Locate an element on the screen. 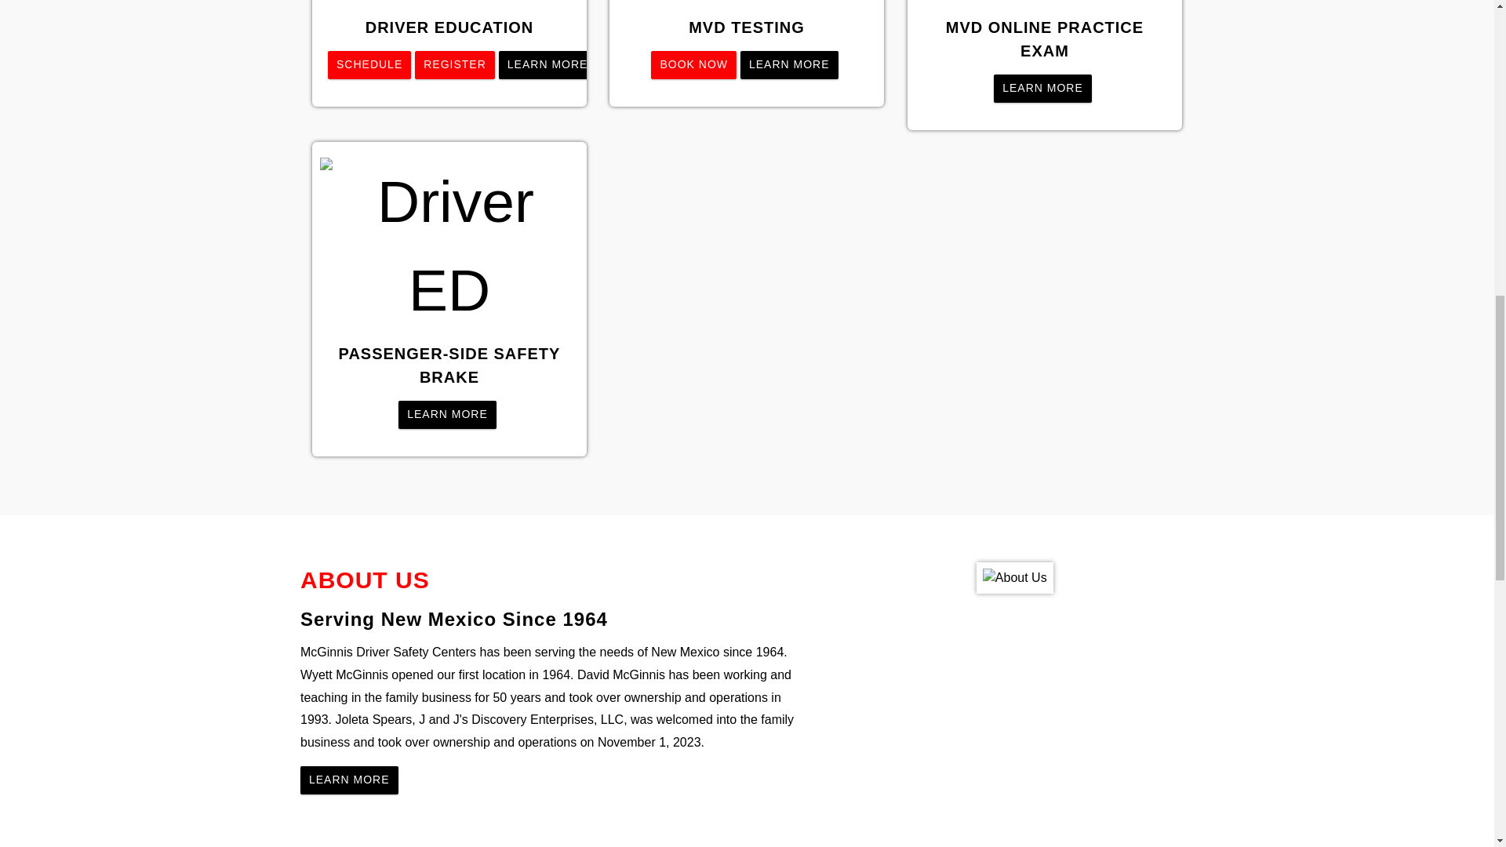 The height and width of the screenshot is (847, 1506). LEARN MORE is located at coordinates (1043, 88).